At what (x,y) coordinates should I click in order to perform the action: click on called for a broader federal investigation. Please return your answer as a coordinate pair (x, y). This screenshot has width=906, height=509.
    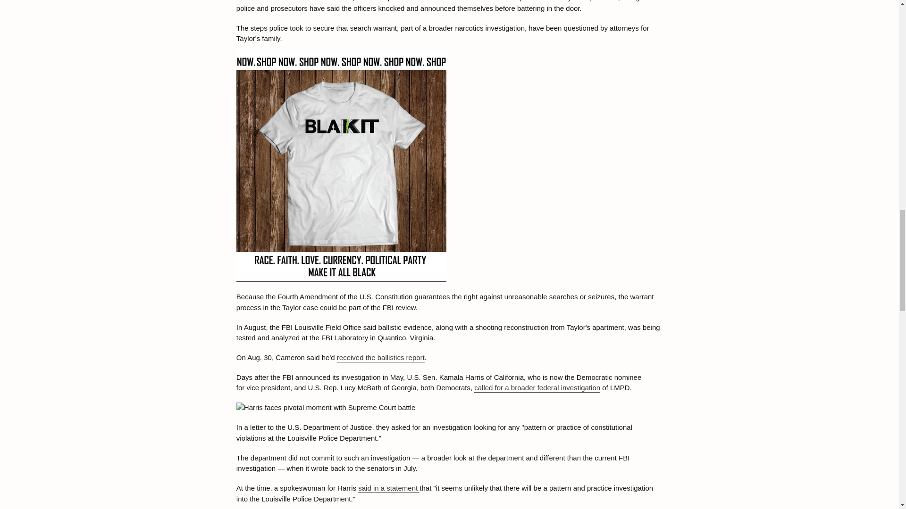
    Looking at the image, I should click on (537, 388).